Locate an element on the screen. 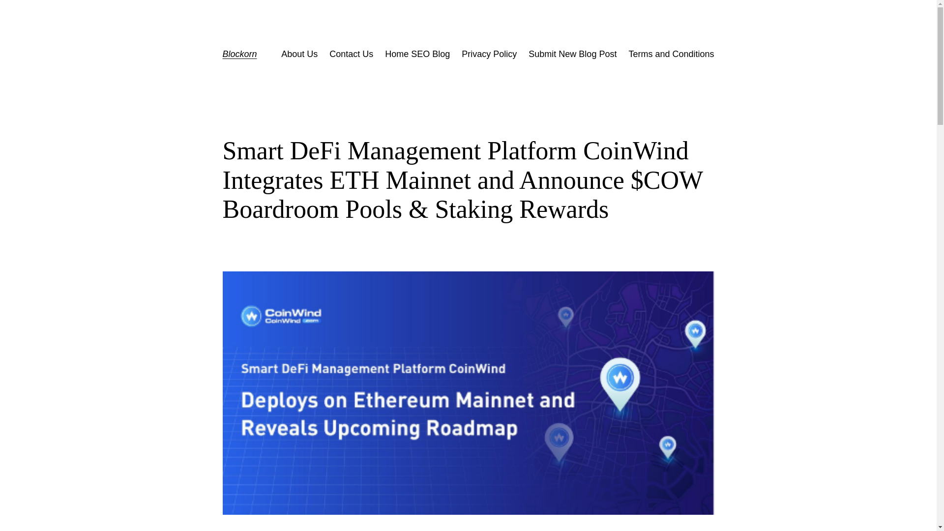  Contact Us is located at coordinates (351, 54).